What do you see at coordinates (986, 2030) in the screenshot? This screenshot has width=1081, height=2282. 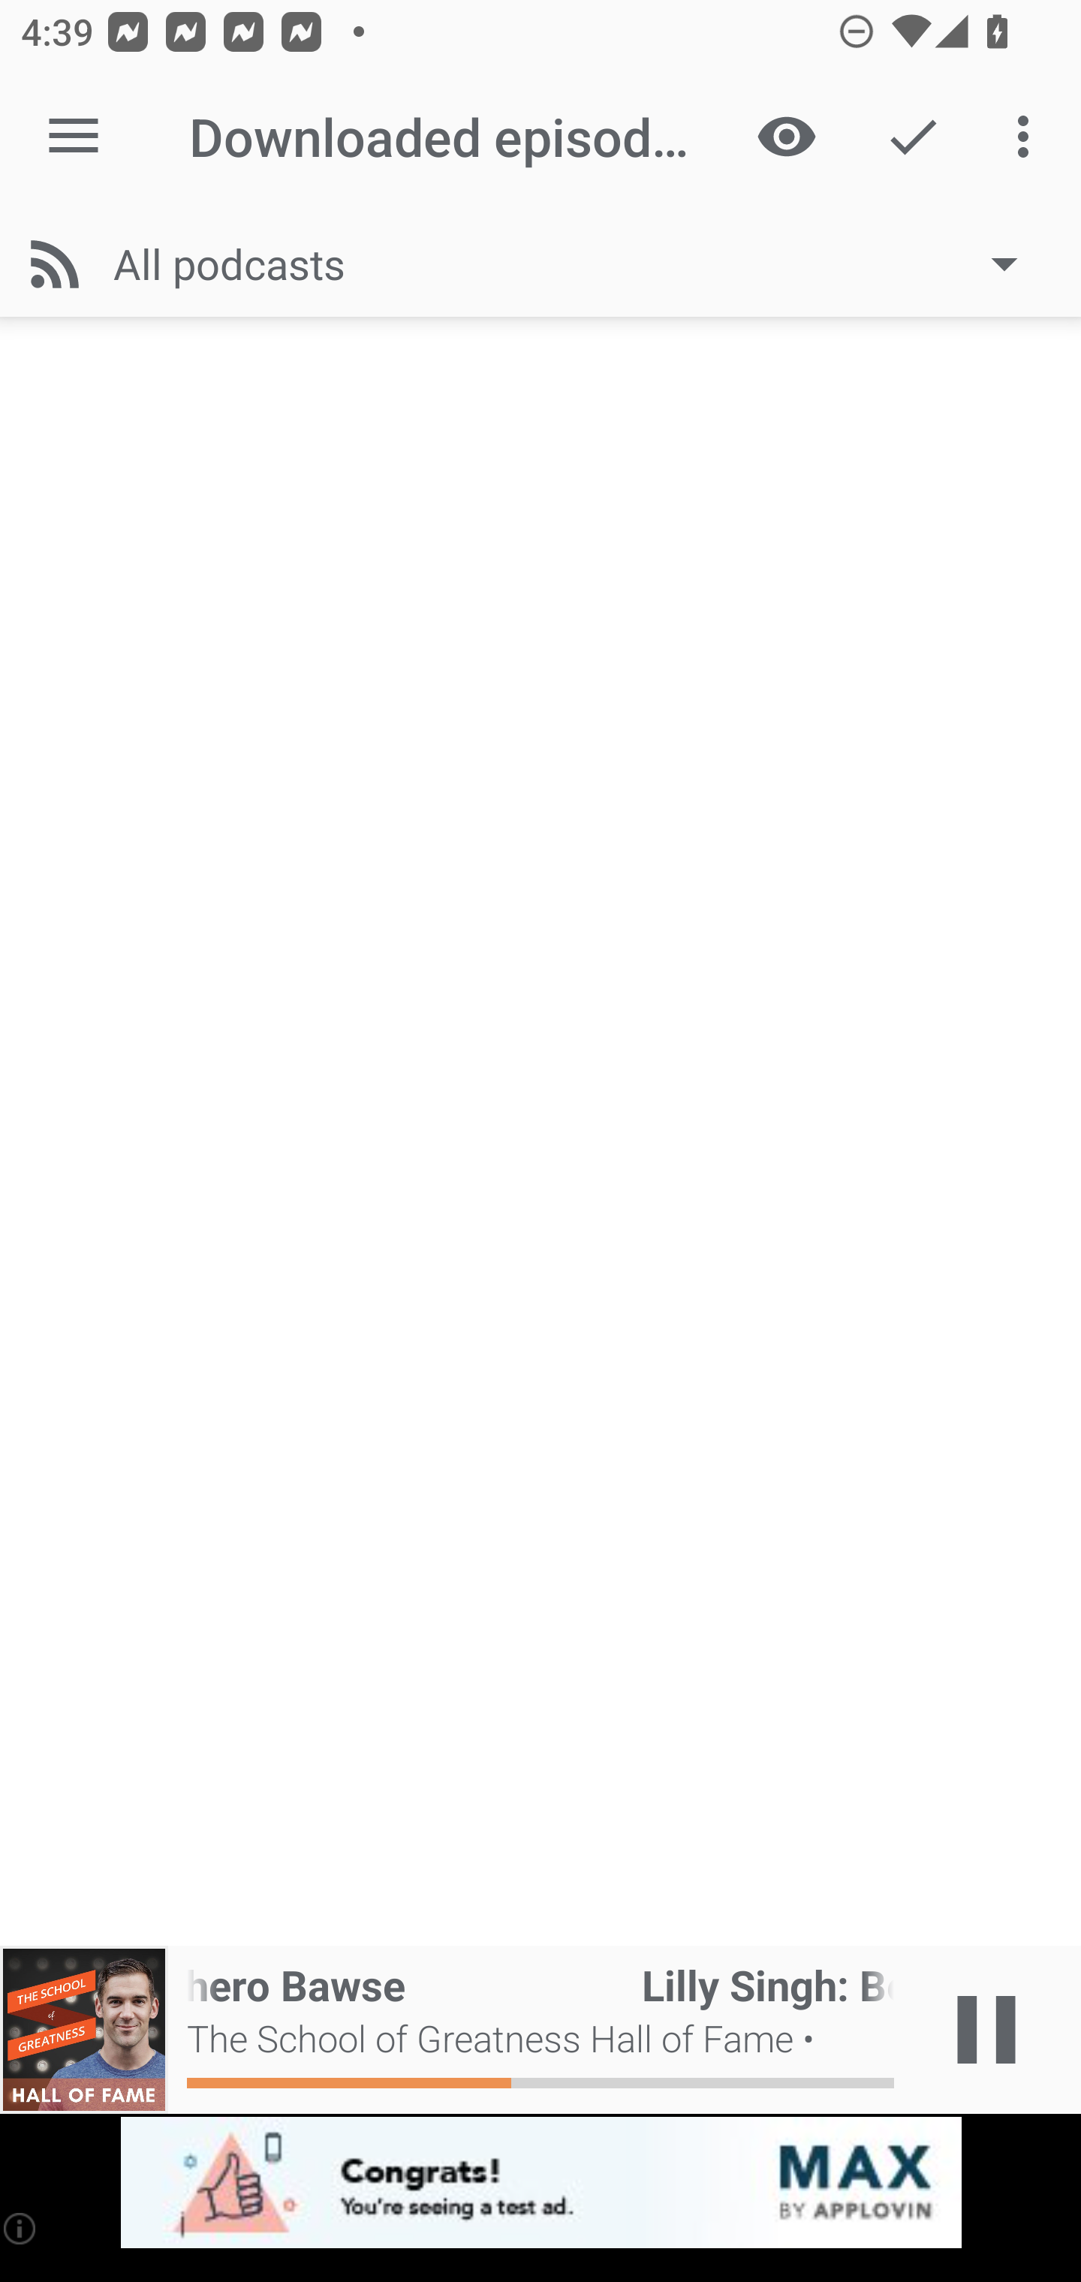 I see `Play / Pause` at bounding box center [986, 2030].